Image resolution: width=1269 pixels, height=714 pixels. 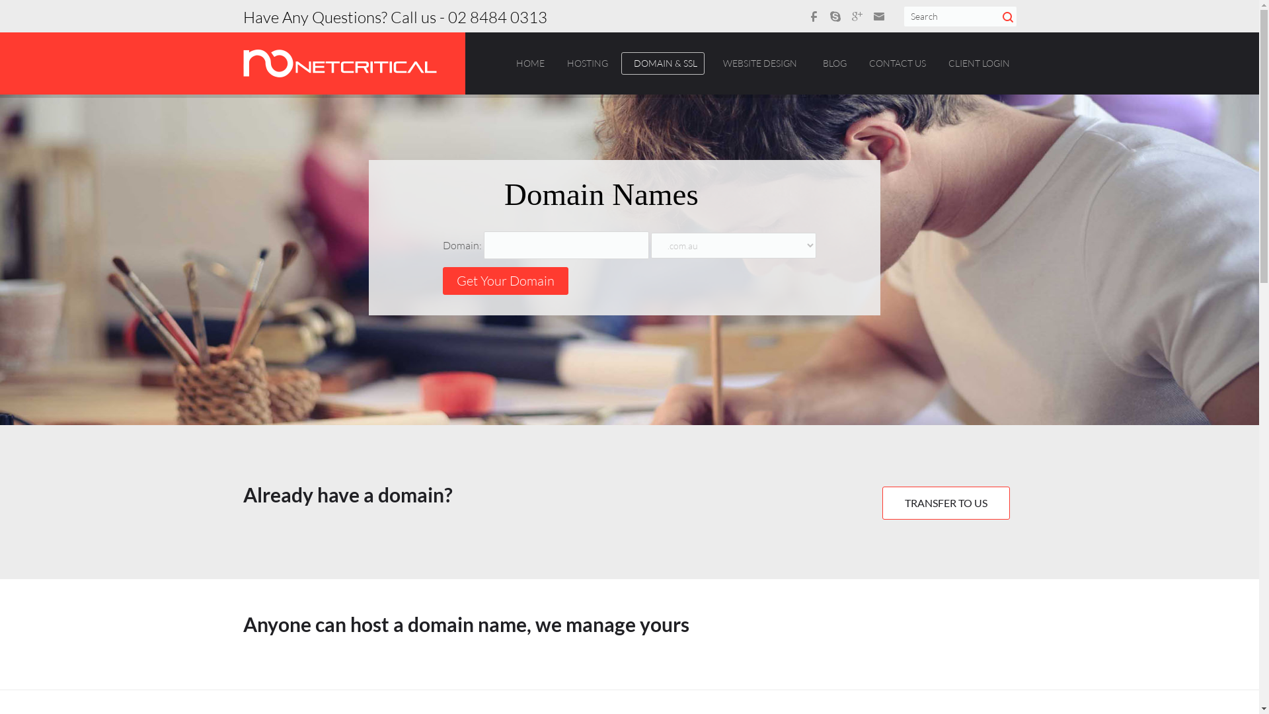 What do you see at coordinates (759, 63) in the screenshot?
I see `WEBSITE DESIGN` at bounding box center [759, 63].